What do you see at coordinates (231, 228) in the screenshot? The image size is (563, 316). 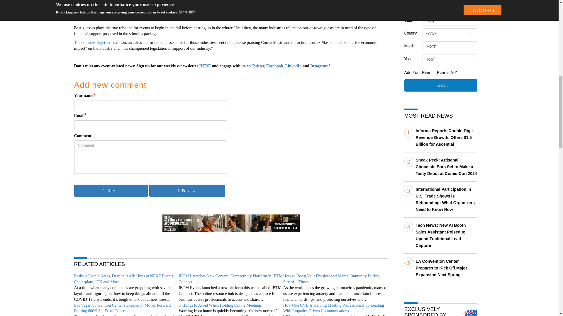 I see `3rd party ad content` at bounding box center [231, 228].